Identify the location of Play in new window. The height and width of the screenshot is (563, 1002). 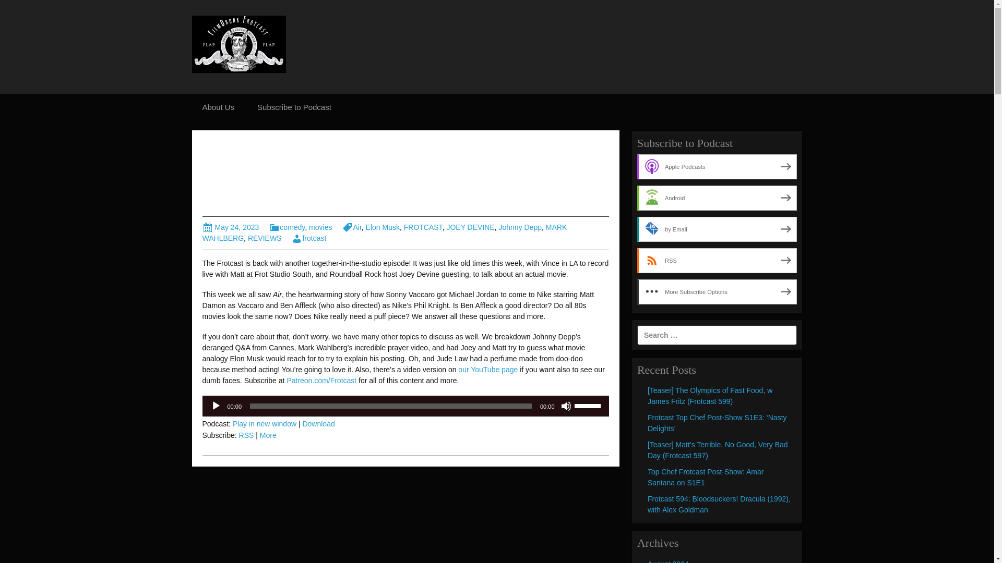
(264, 423).